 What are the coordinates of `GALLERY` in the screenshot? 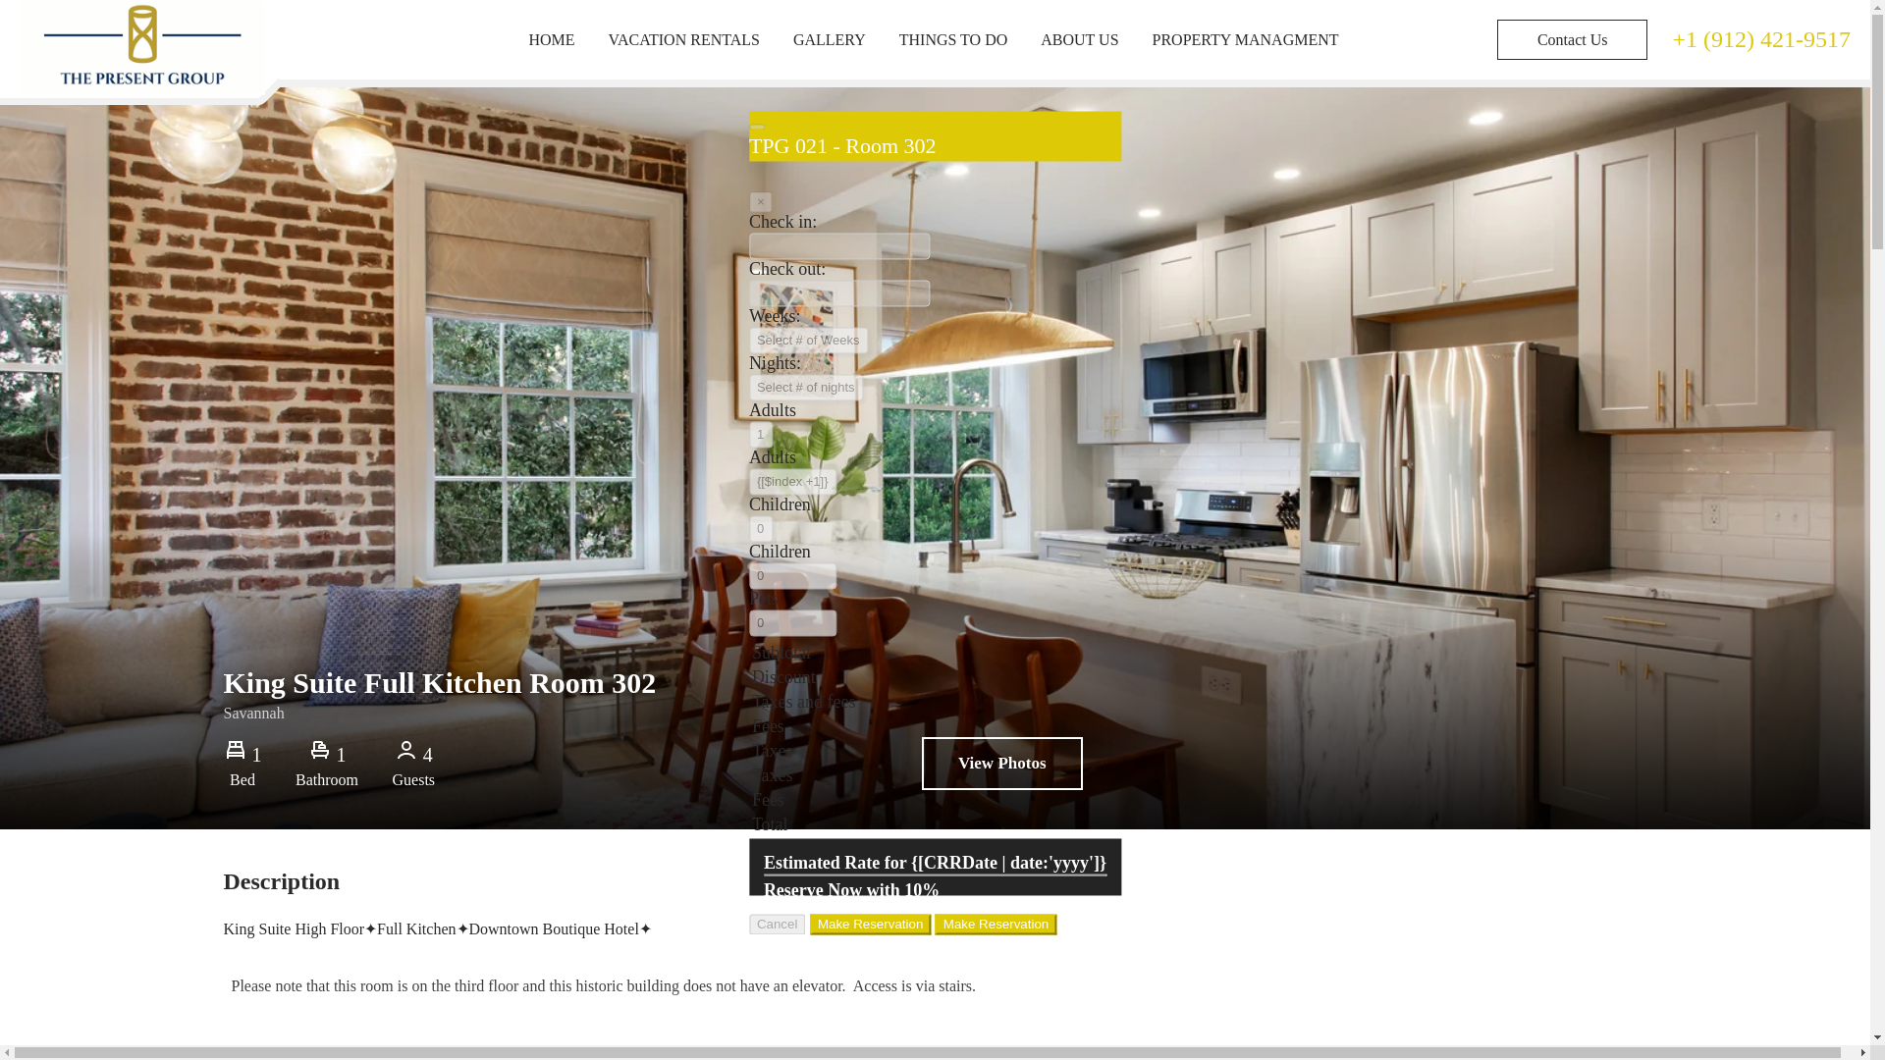 It's located at (829, 39).